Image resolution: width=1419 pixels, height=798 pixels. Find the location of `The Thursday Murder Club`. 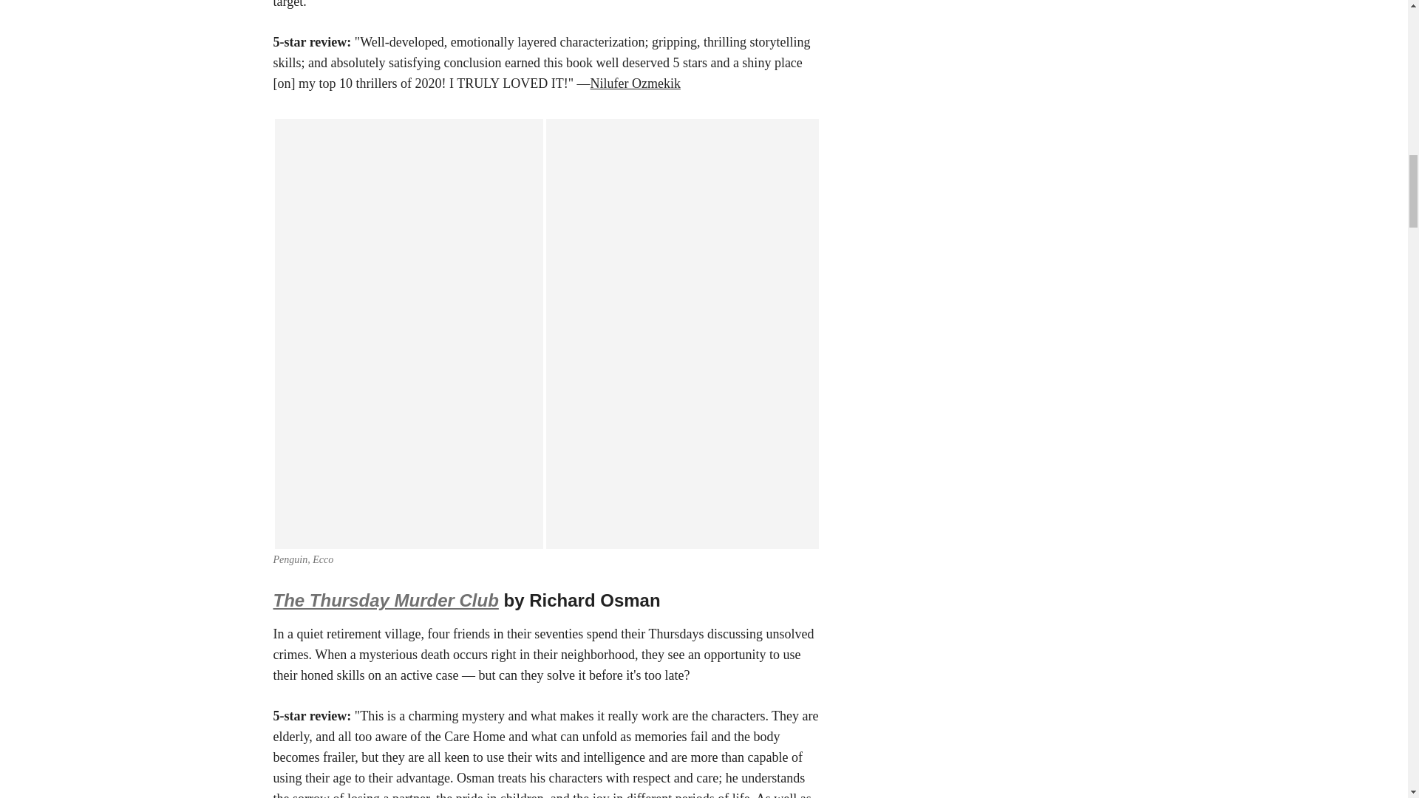

The Thursday Murder Club is located at coordinates (386, 600).